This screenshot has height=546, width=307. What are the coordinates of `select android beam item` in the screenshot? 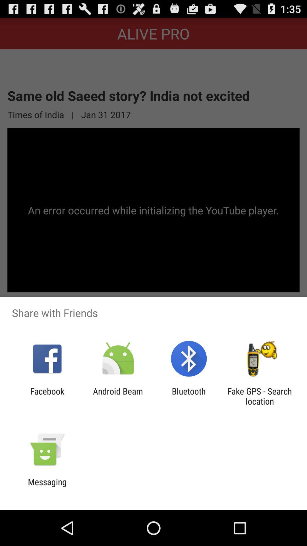 It's located at (118, 396).